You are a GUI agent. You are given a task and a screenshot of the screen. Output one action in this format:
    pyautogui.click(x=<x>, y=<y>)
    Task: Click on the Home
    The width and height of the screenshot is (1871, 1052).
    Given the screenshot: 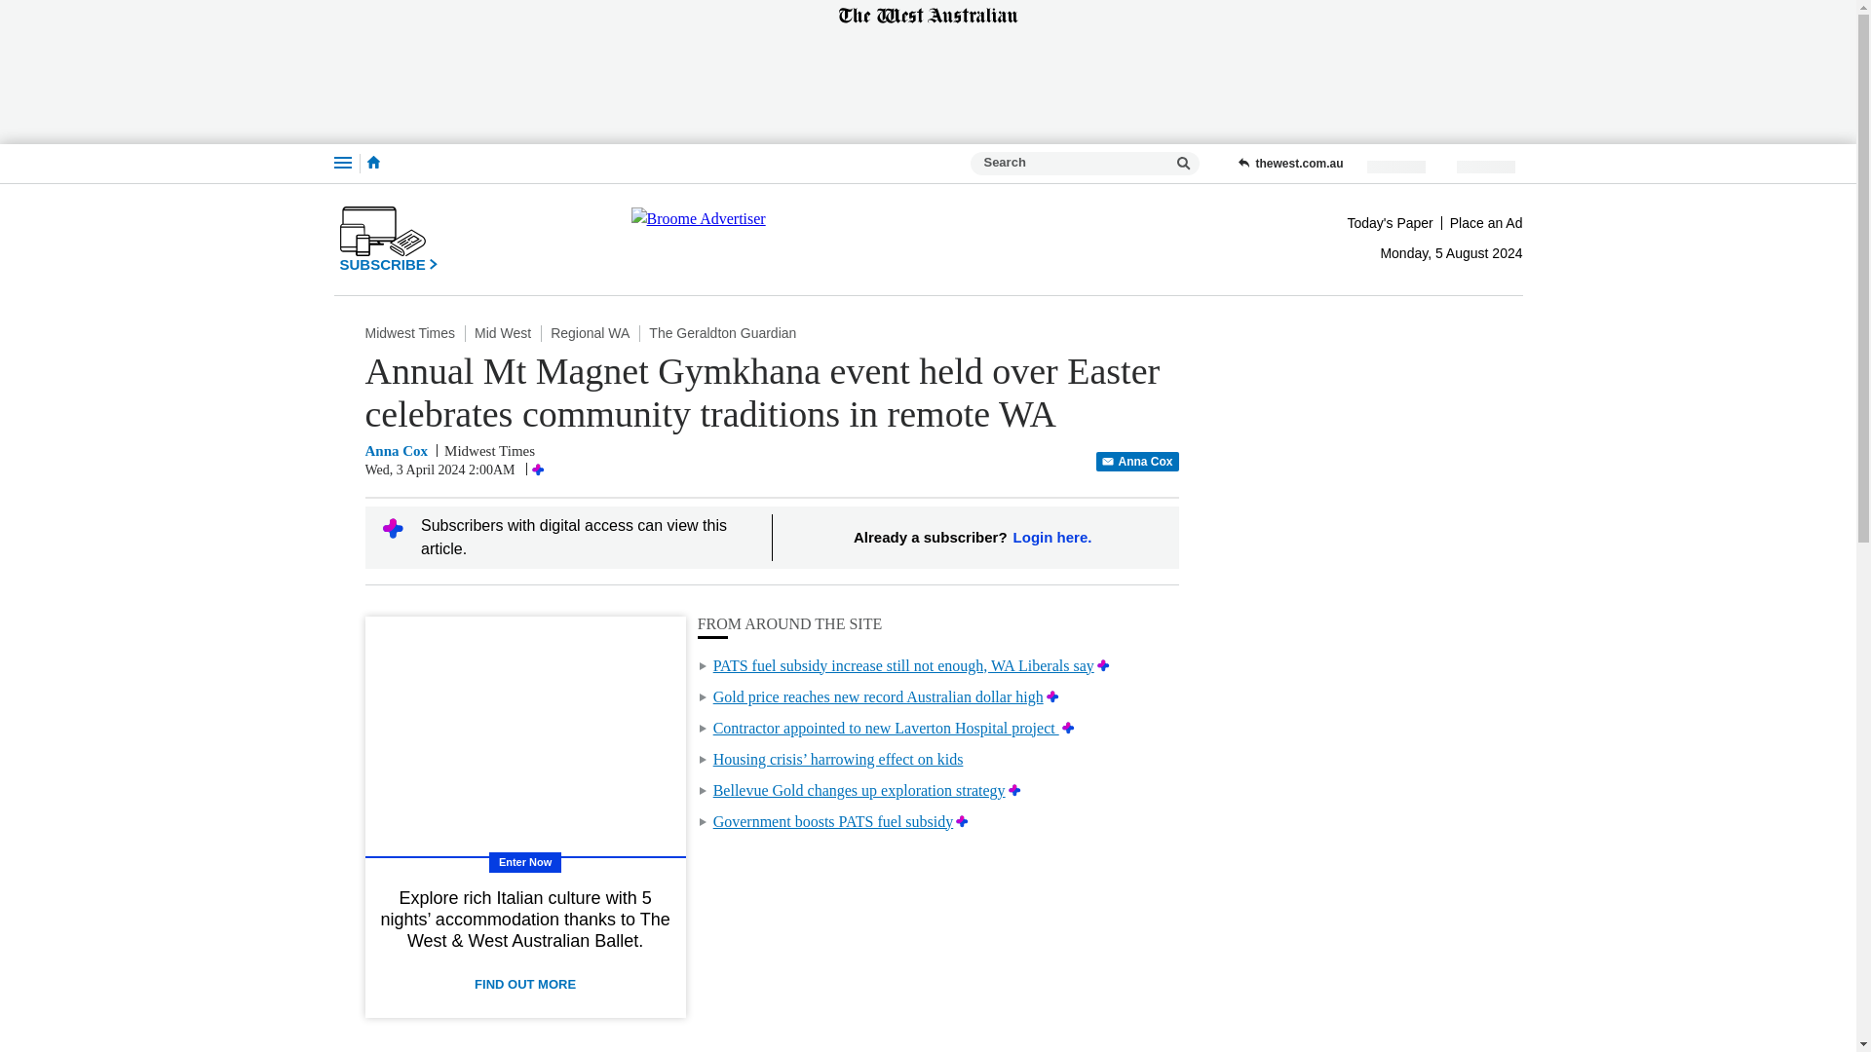 What is the action you would take?
    pyautogui.click(x=372, y=162)
    